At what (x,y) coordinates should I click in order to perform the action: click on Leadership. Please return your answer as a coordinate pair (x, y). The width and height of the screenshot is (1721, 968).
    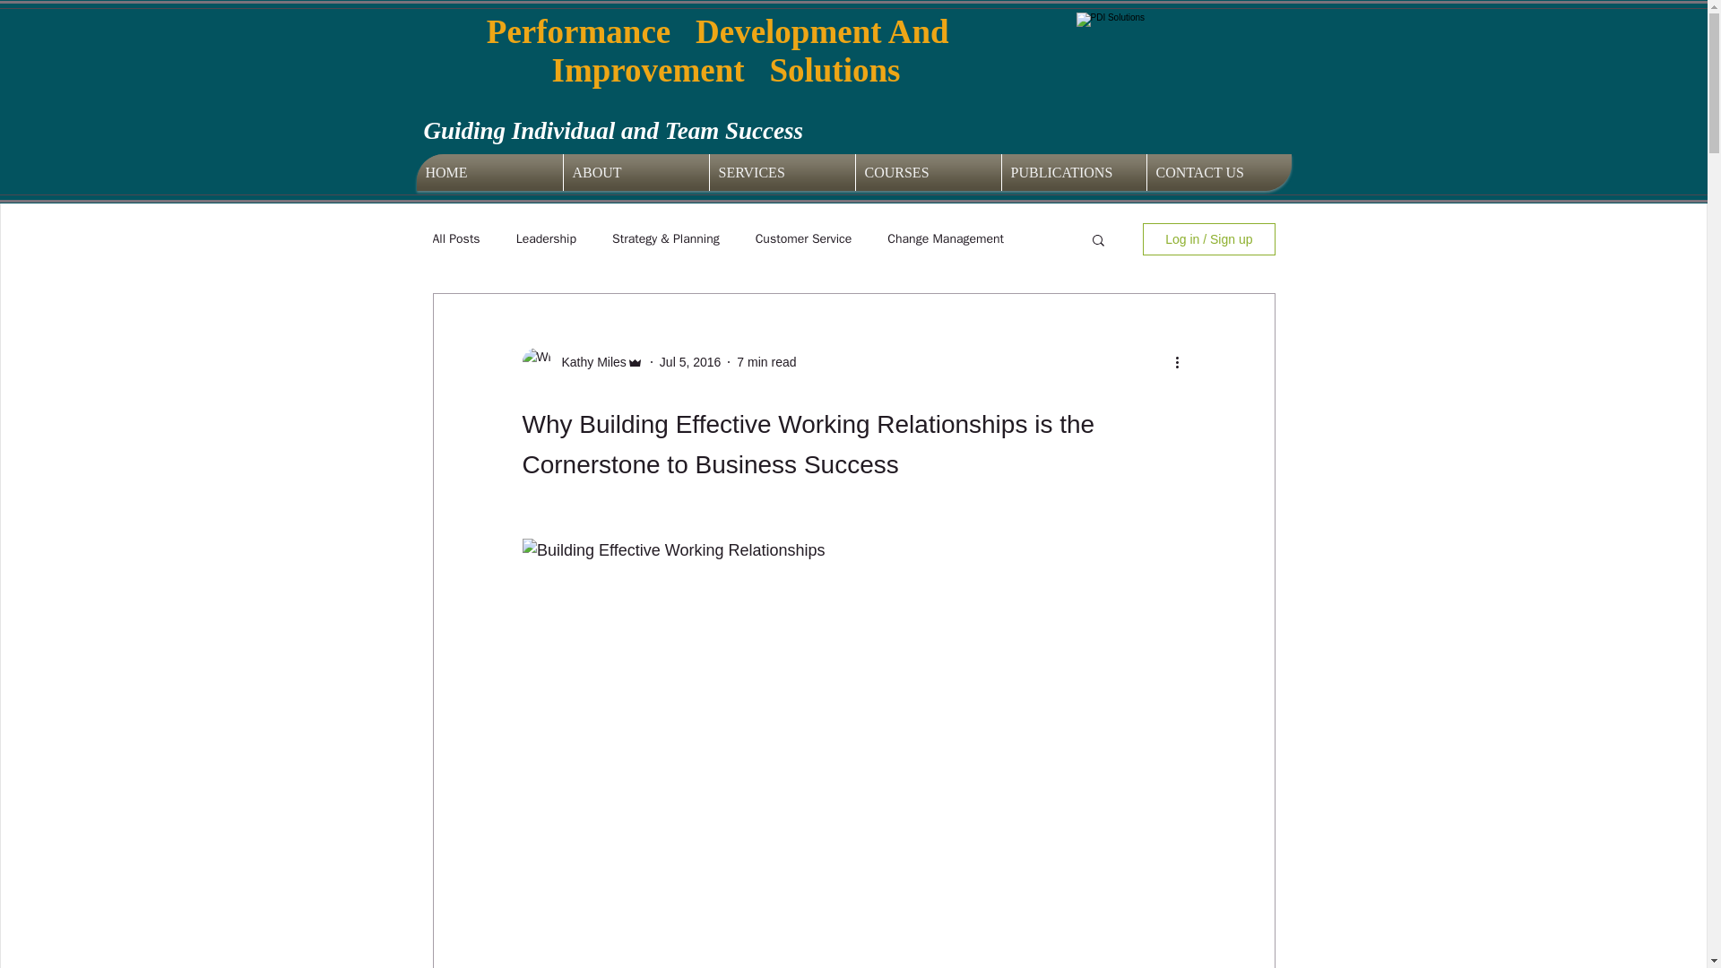
    Looking at the image, I should click on (547, 239).